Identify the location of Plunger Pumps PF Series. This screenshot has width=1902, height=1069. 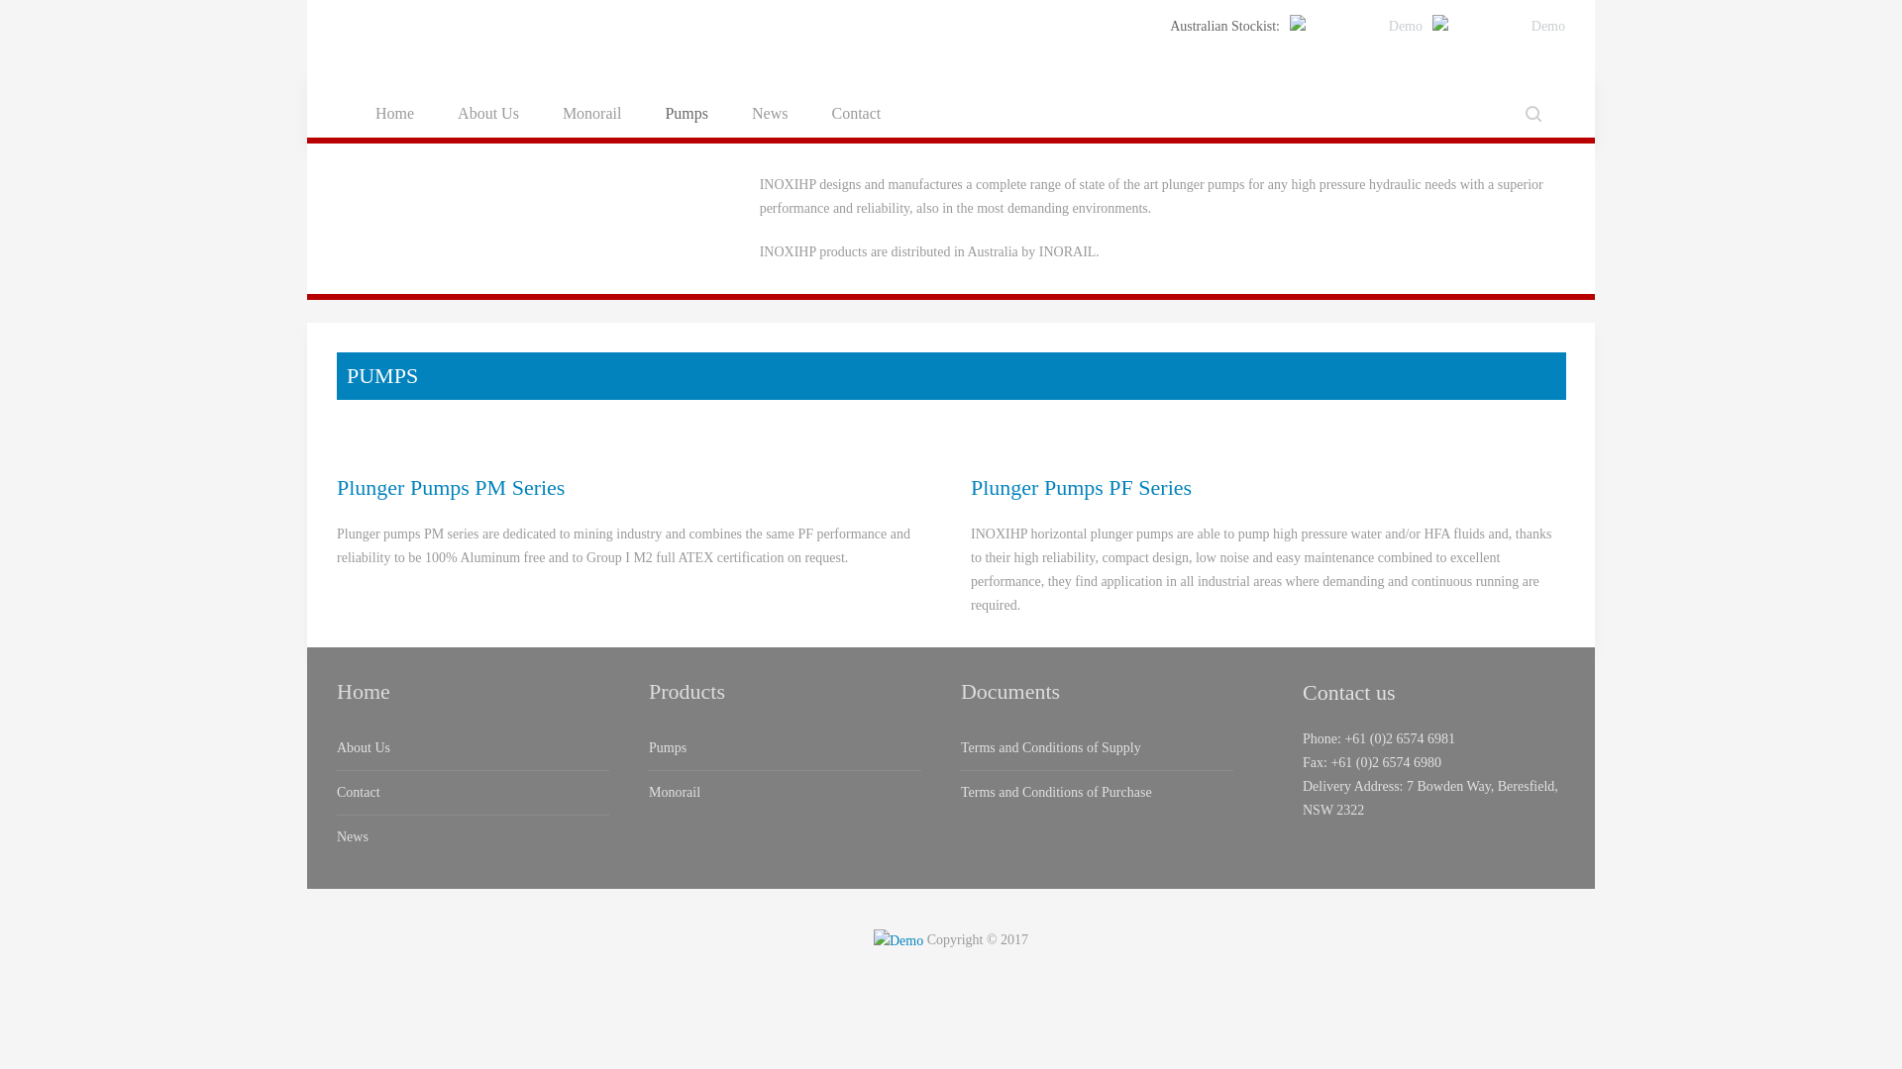
(1081, 487).